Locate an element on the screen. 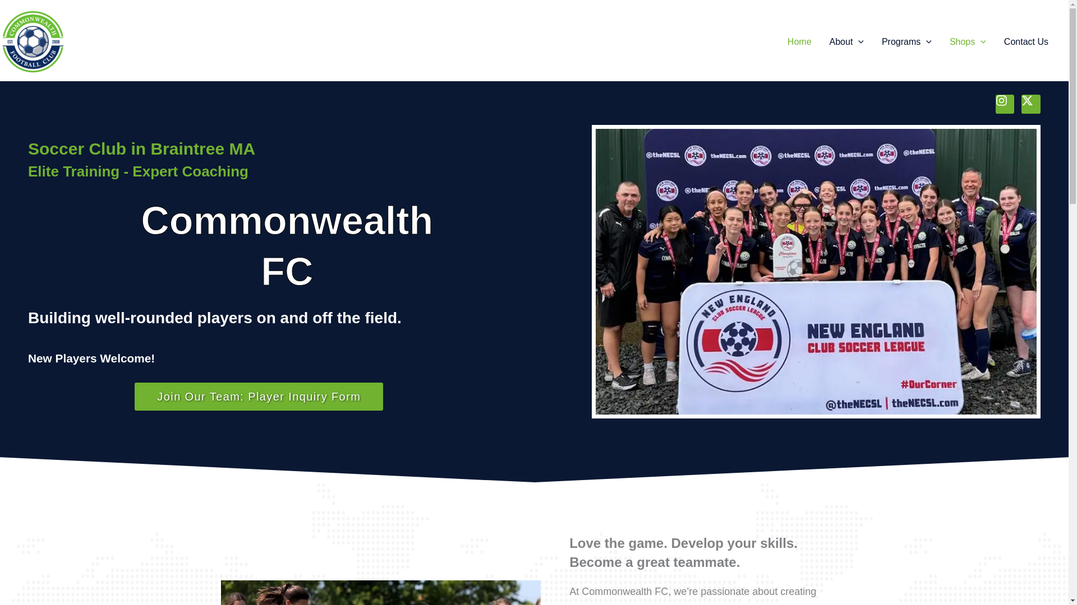 Image resolution: width=1077 pixels, height=605 pixels. X-twitter is located at coordinates (1030, 104).